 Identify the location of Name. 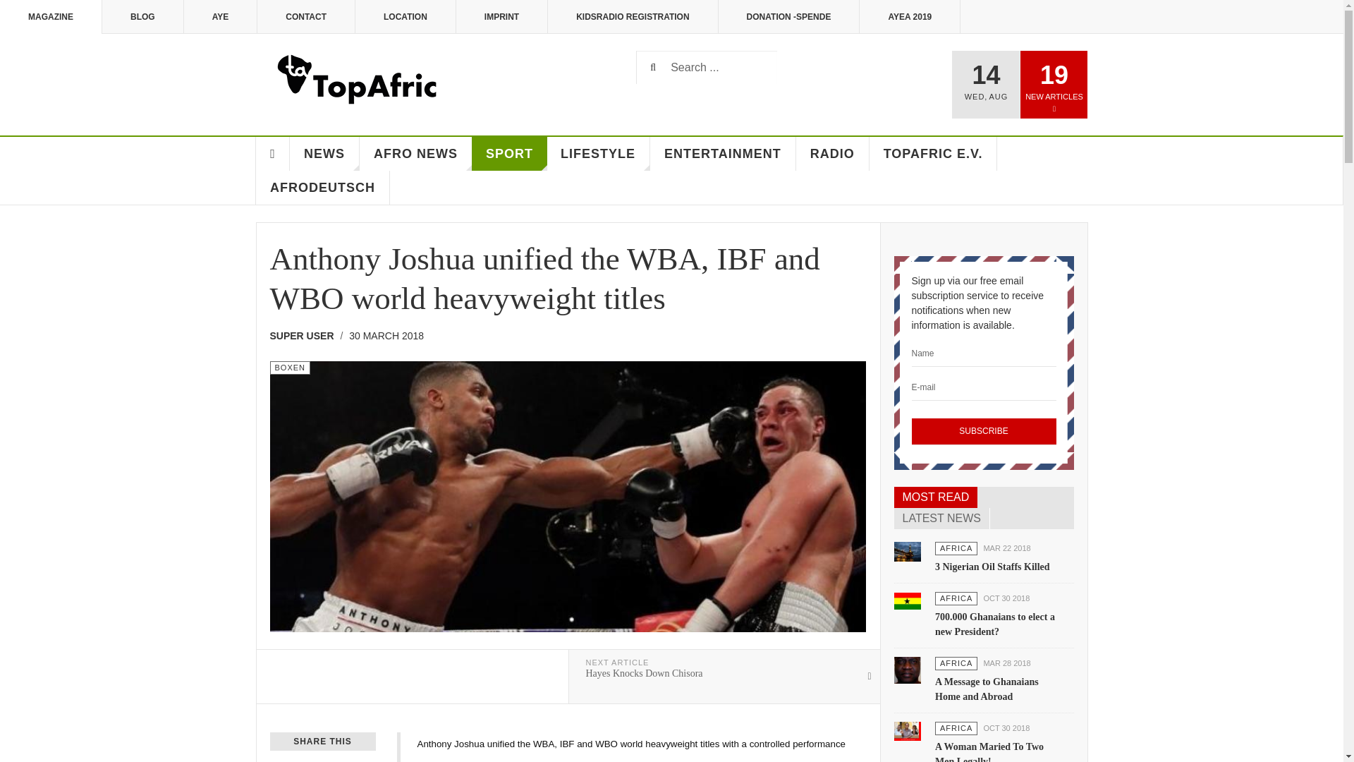
(983, 353).